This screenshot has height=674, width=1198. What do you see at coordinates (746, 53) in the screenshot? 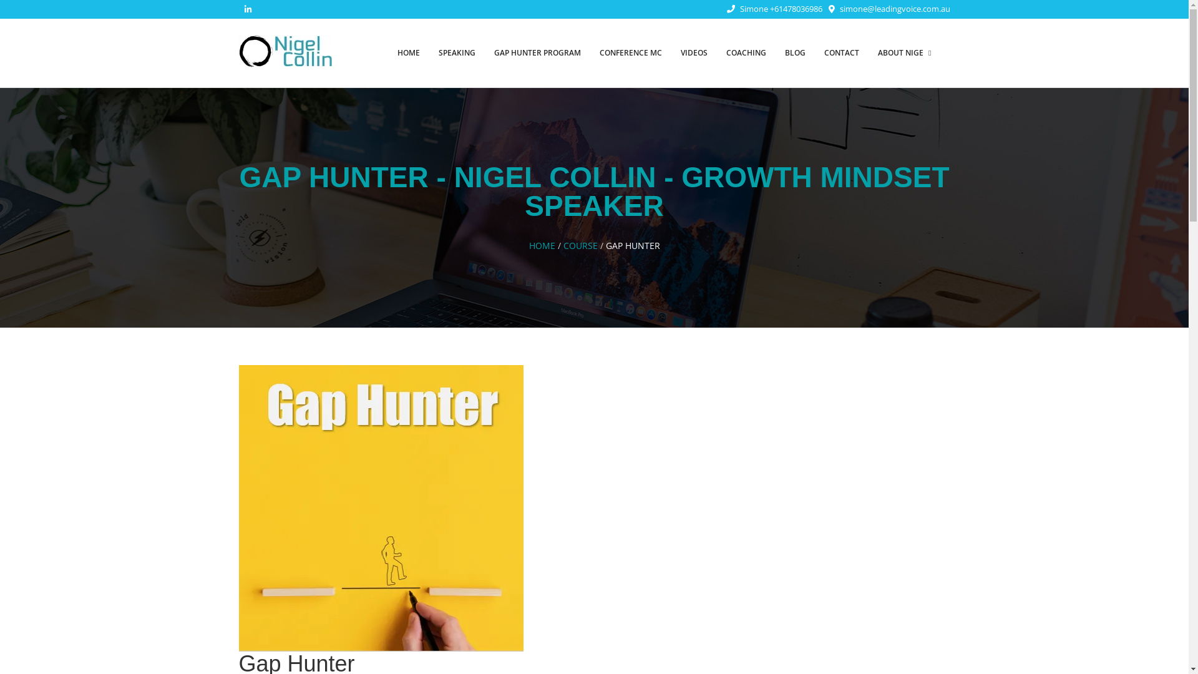
I see `COACHING` at bounding box center [746, 53].